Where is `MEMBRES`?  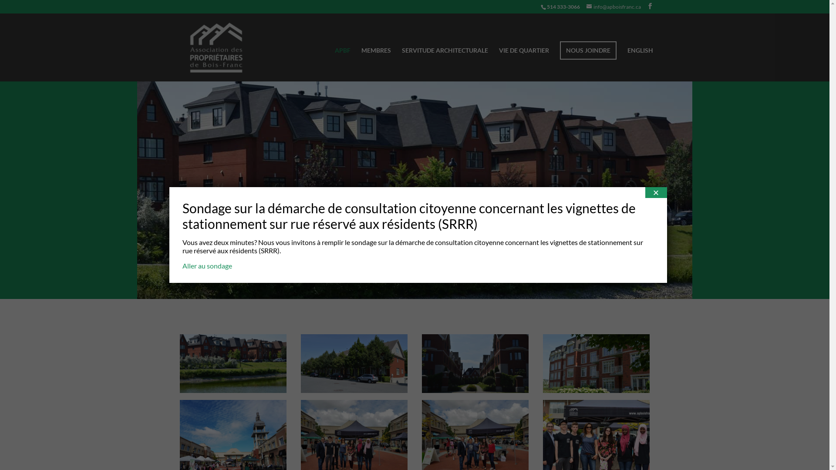 MEMBRES is located at coordinates (376, 64).